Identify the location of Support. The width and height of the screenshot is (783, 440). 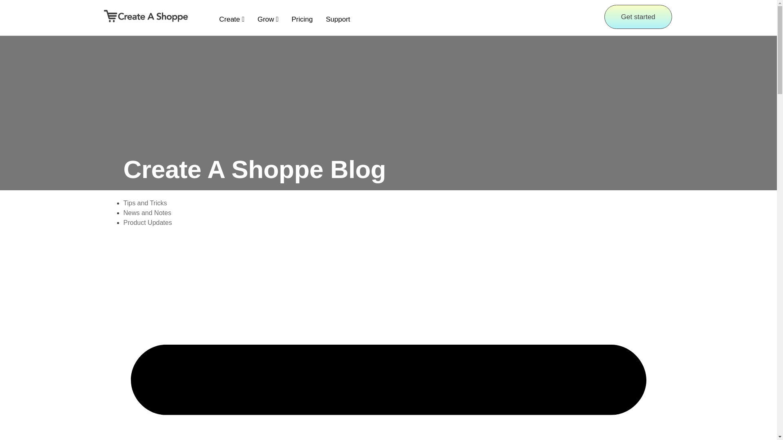
(338, 16).